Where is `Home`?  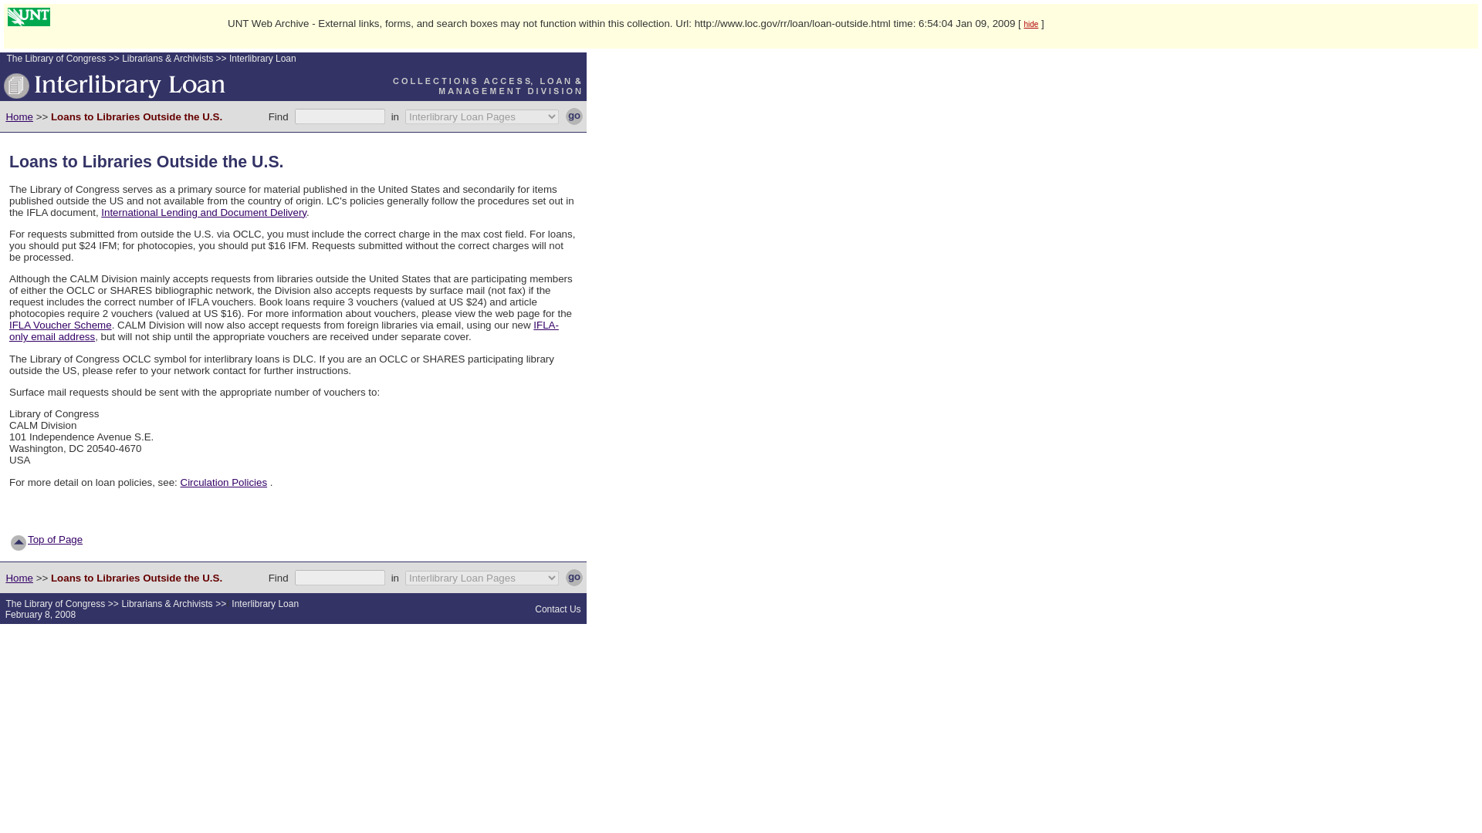
Home is located at coordinates (19, 116).